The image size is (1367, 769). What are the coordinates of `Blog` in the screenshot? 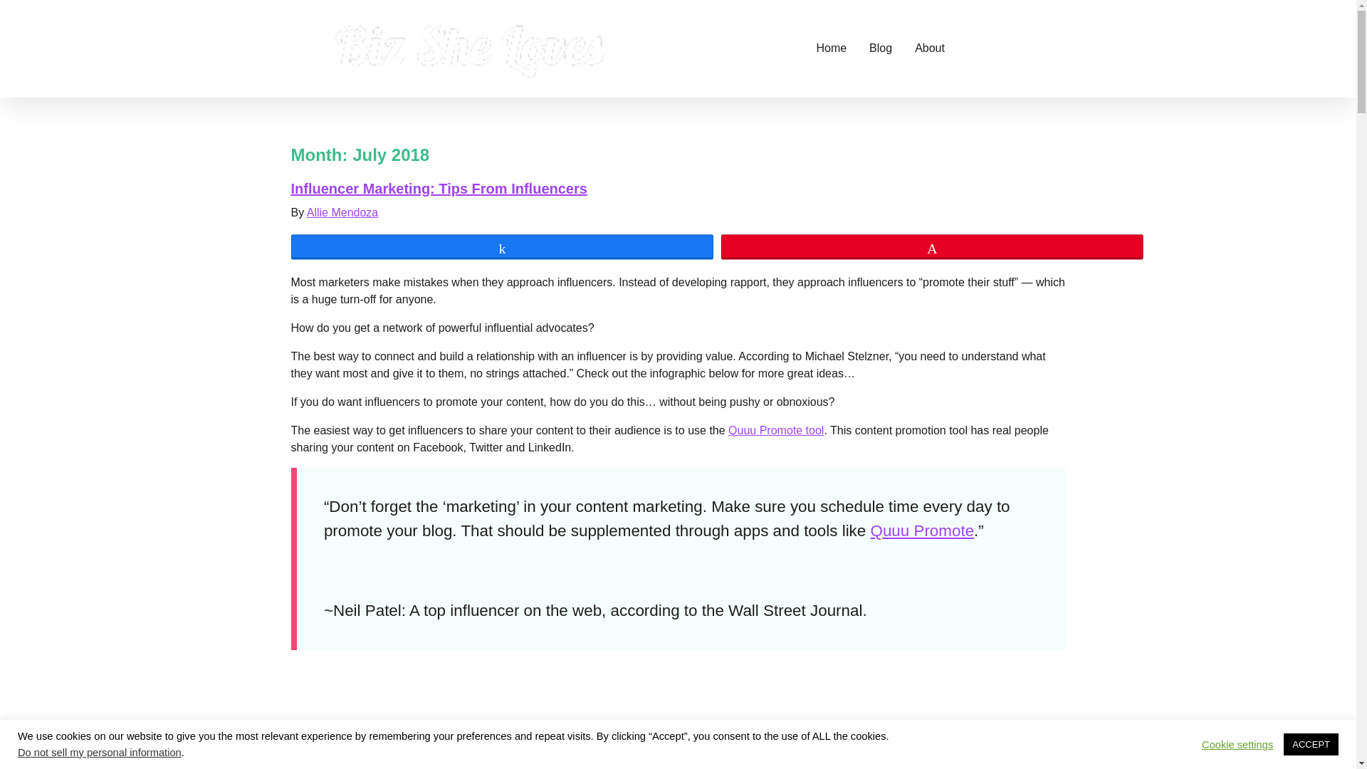 It's located at (881, 48).